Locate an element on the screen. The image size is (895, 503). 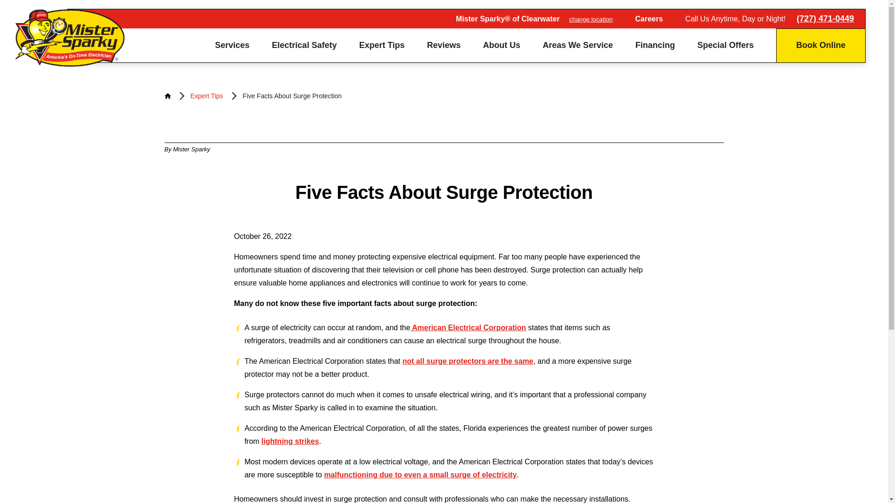
Careers is located at coordinates (649, 19).